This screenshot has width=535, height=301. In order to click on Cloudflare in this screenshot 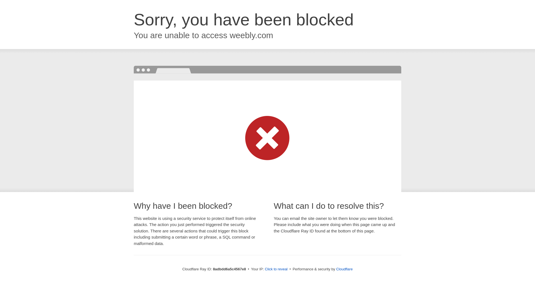, I will do `click(344, 269)`.